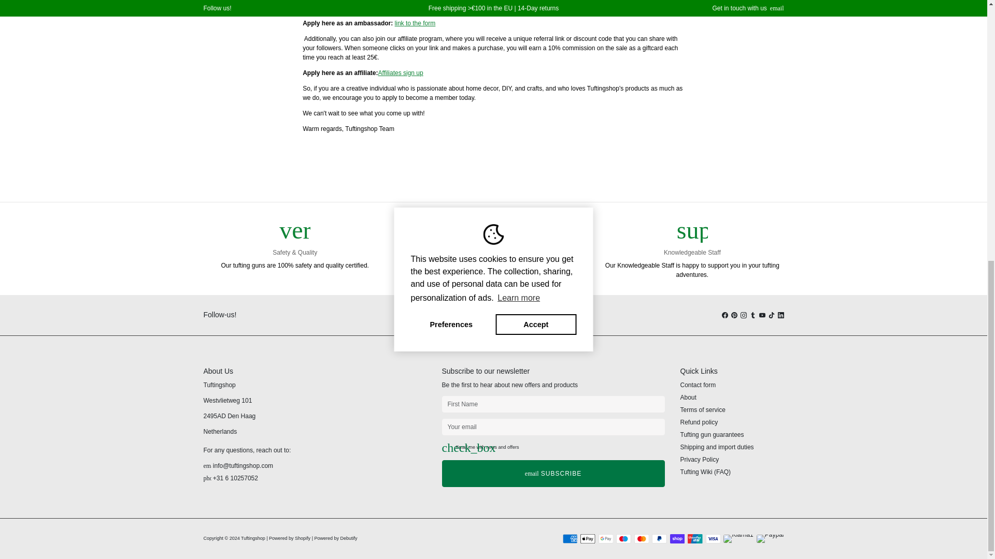 The width and height of the screenshot is (995, 559). I want to click on Apple Pay, so click(588, 538).